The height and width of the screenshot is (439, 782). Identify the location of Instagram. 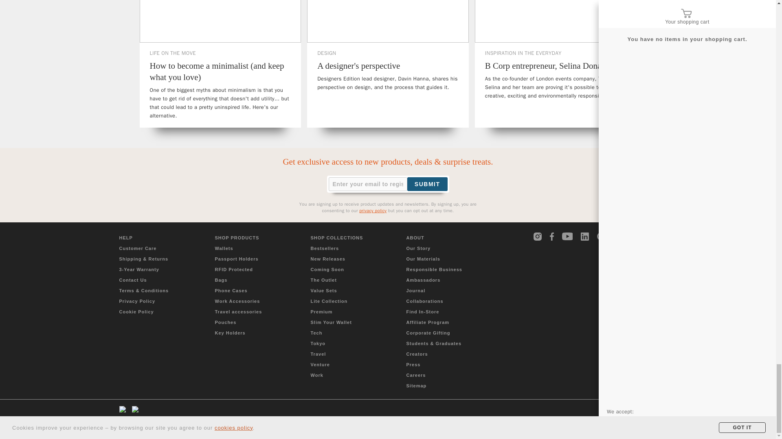
(538, 237).